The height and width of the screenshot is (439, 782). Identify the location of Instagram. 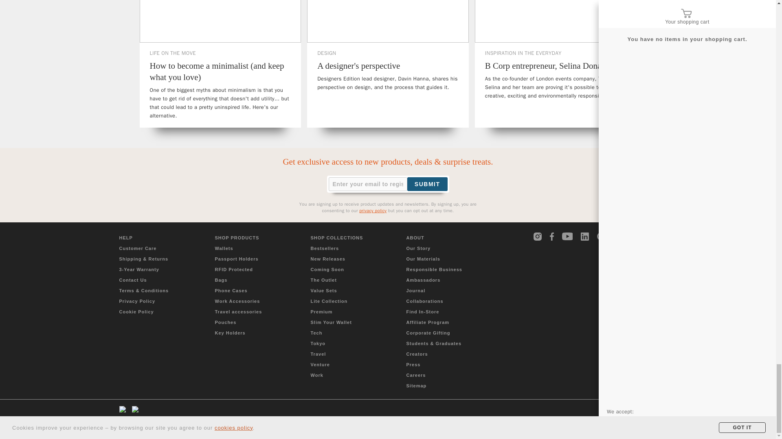
(538, 237).